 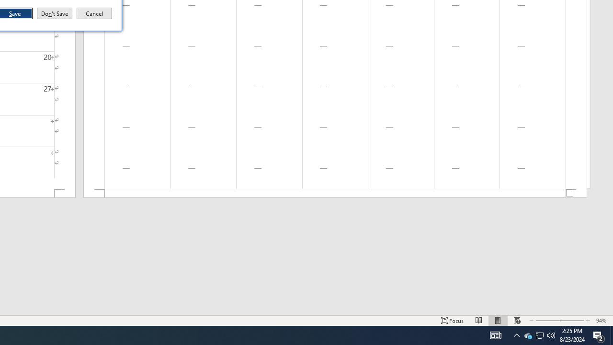 What do you see at coordinates (546, 320) in the screenshot?
I see `Cancel` at bounding box center [546, 320].